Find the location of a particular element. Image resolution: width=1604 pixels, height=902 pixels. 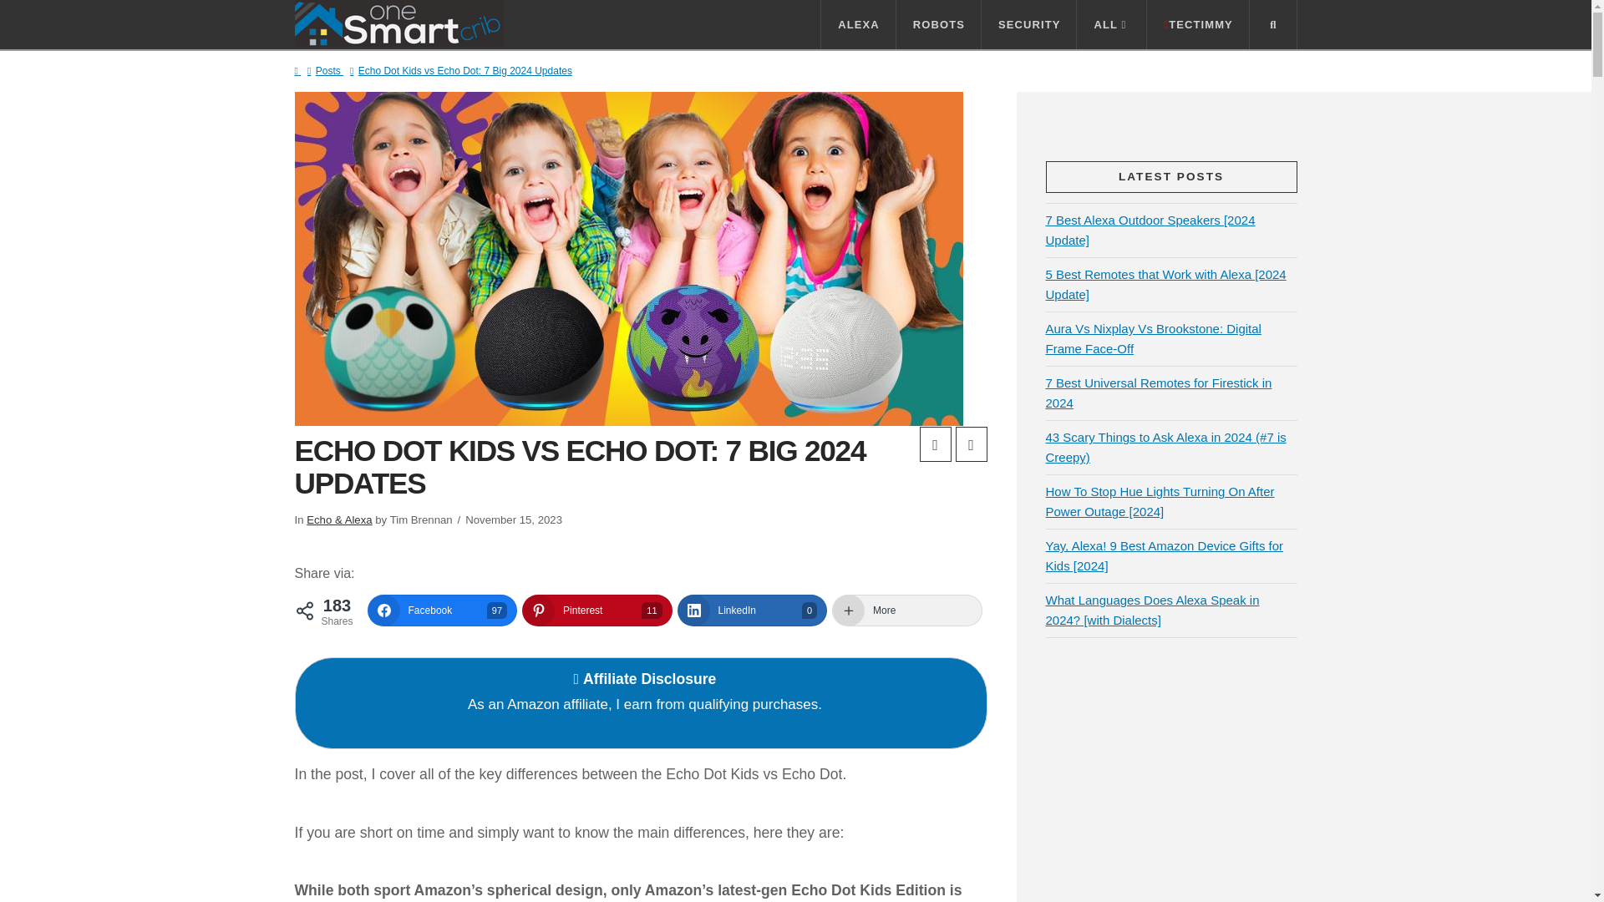

ALL is located at coordinates (1111, 25).